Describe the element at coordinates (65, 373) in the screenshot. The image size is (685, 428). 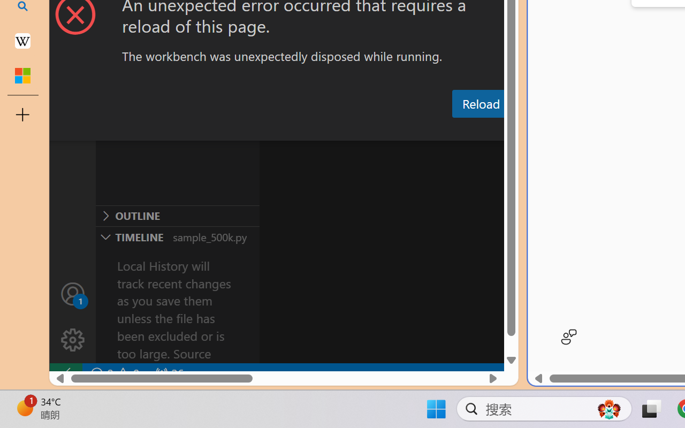
I see `remote` at that location.